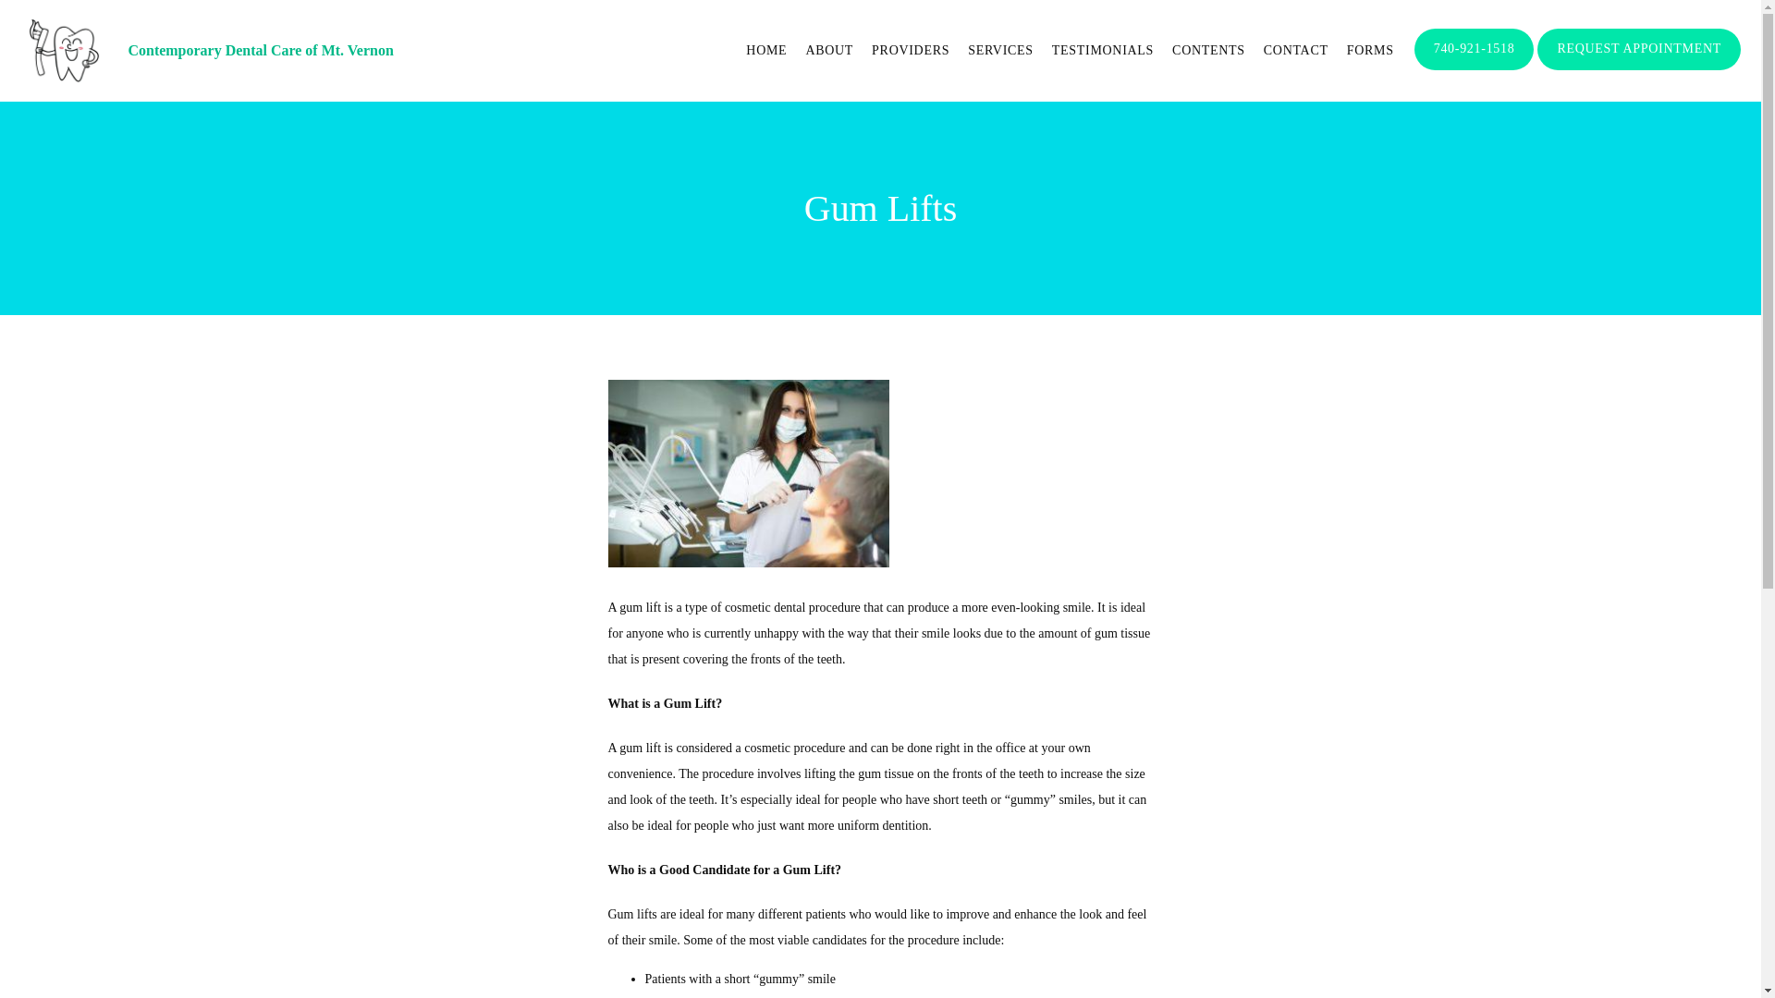  Describe the element at coordinates (1296, 50) in the screenshot. I see `CONTACT` at that location.